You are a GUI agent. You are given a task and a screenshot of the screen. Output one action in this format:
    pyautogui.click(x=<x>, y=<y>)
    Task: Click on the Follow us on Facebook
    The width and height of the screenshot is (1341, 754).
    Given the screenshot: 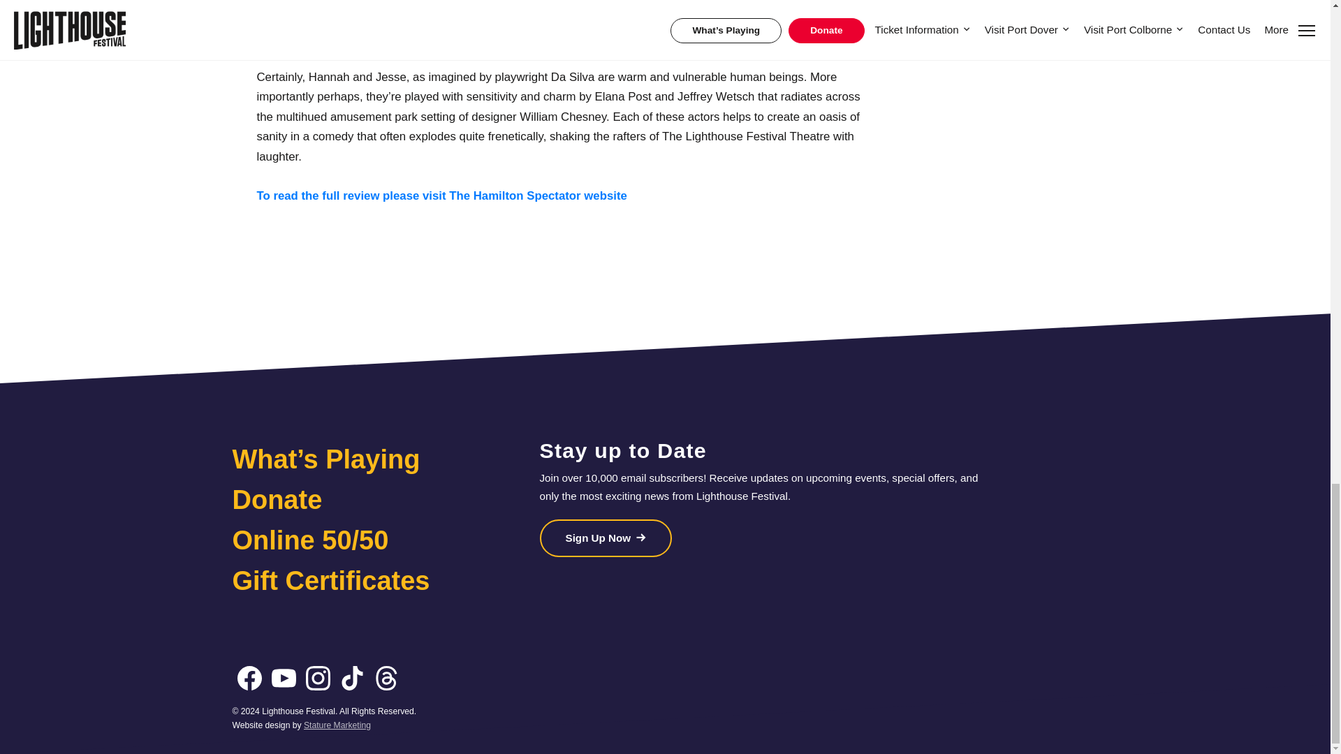 What is the action you would take?
    pyautogui.click(x=249, y=678)
    